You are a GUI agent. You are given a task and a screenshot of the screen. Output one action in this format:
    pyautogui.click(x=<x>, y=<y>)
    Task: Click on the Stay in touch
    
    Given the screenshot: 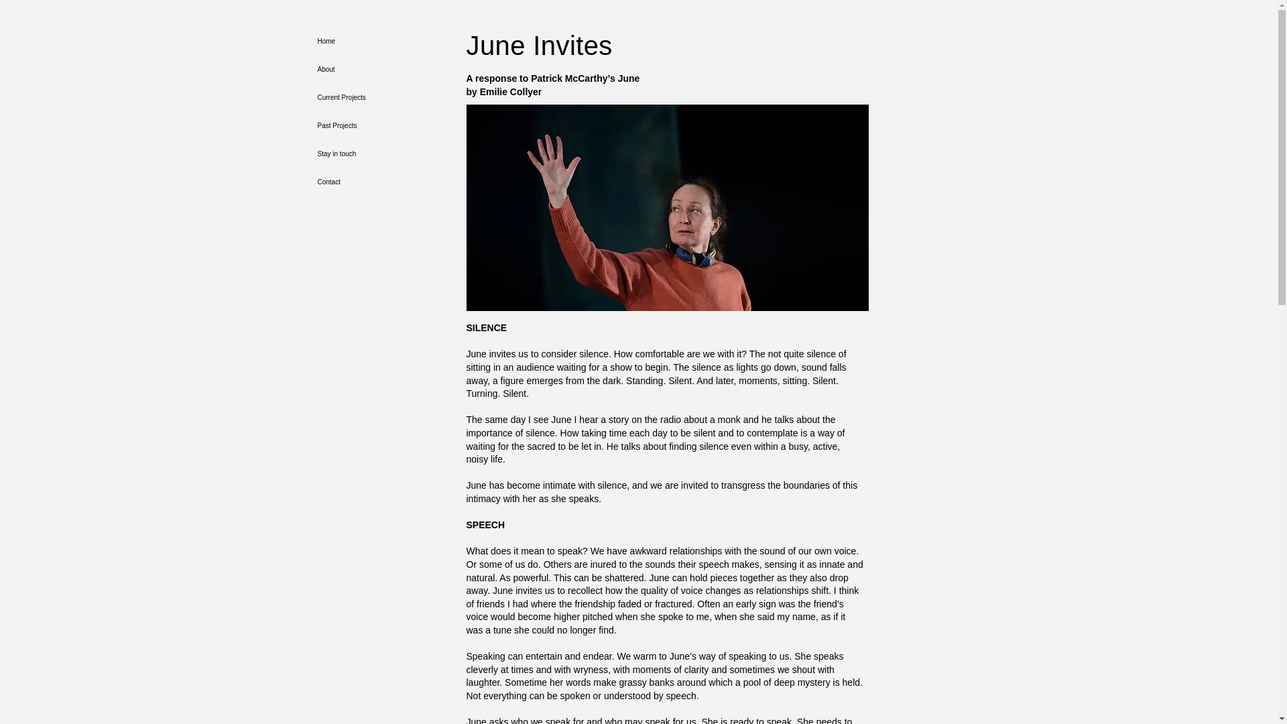 What is the action you would take?
    pyautogui.click(x=382, y=154)
    